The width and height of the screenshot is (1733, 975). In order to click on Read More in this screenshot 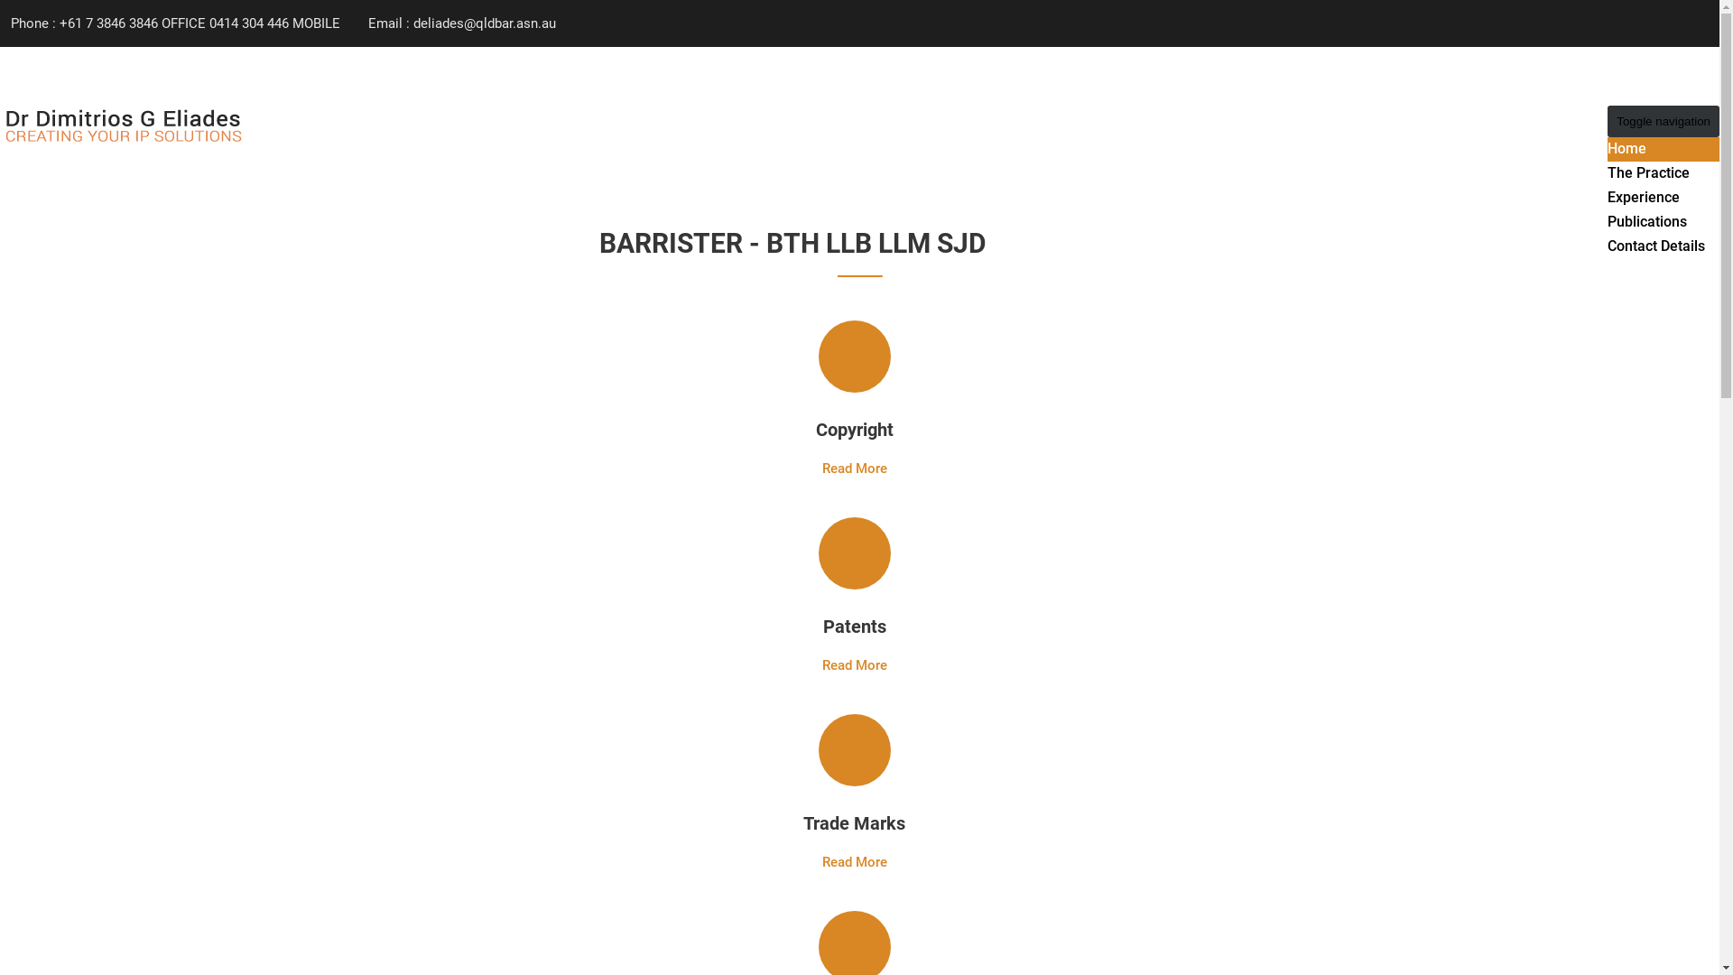, I will do `click(854, 862)`.